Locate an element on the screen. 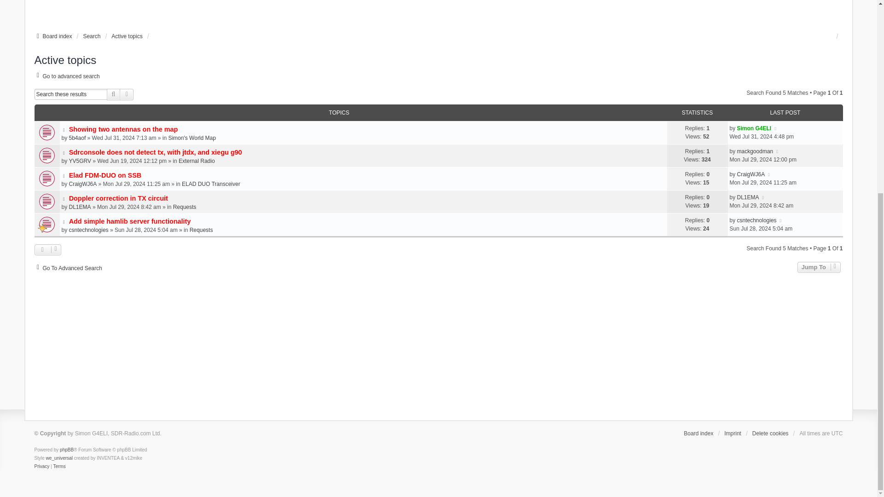 The image size is (884, 497). 5b4aof is located at coordinates (77, 138).